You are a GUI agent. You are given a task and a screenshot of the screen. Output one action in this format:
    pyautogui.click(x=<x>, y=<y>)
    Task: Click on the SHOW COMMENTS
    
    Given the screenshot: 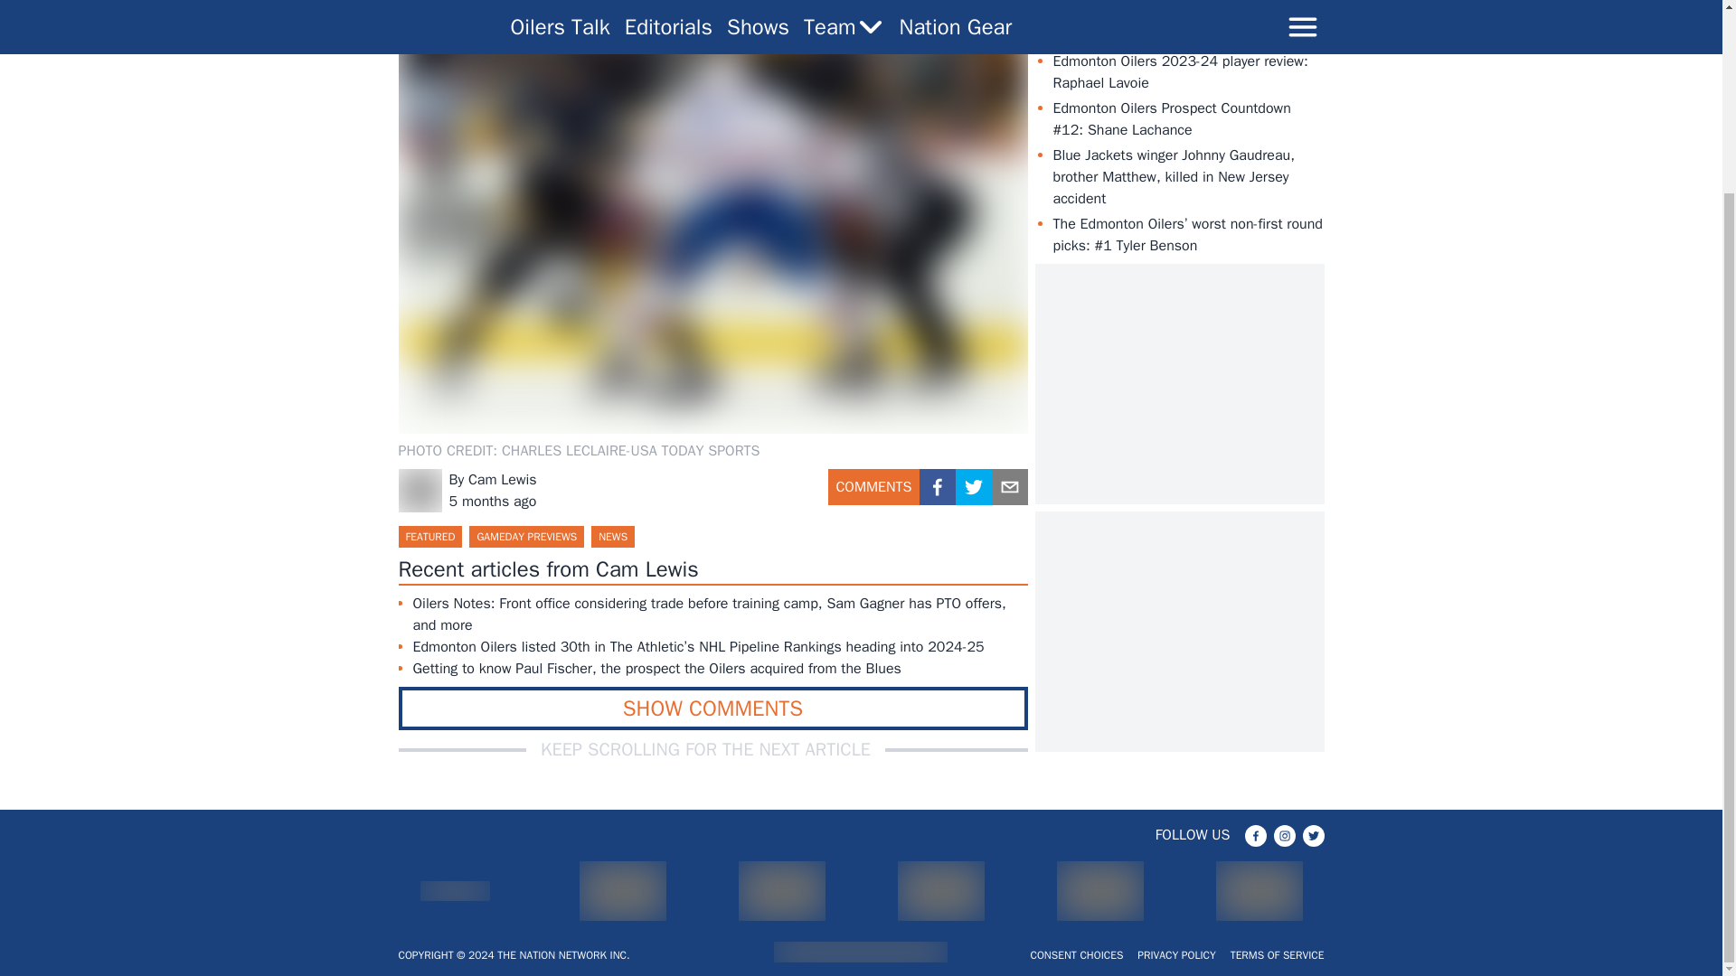 What is the action you would take?
    pyautogui.click(x=712, y=709)
    